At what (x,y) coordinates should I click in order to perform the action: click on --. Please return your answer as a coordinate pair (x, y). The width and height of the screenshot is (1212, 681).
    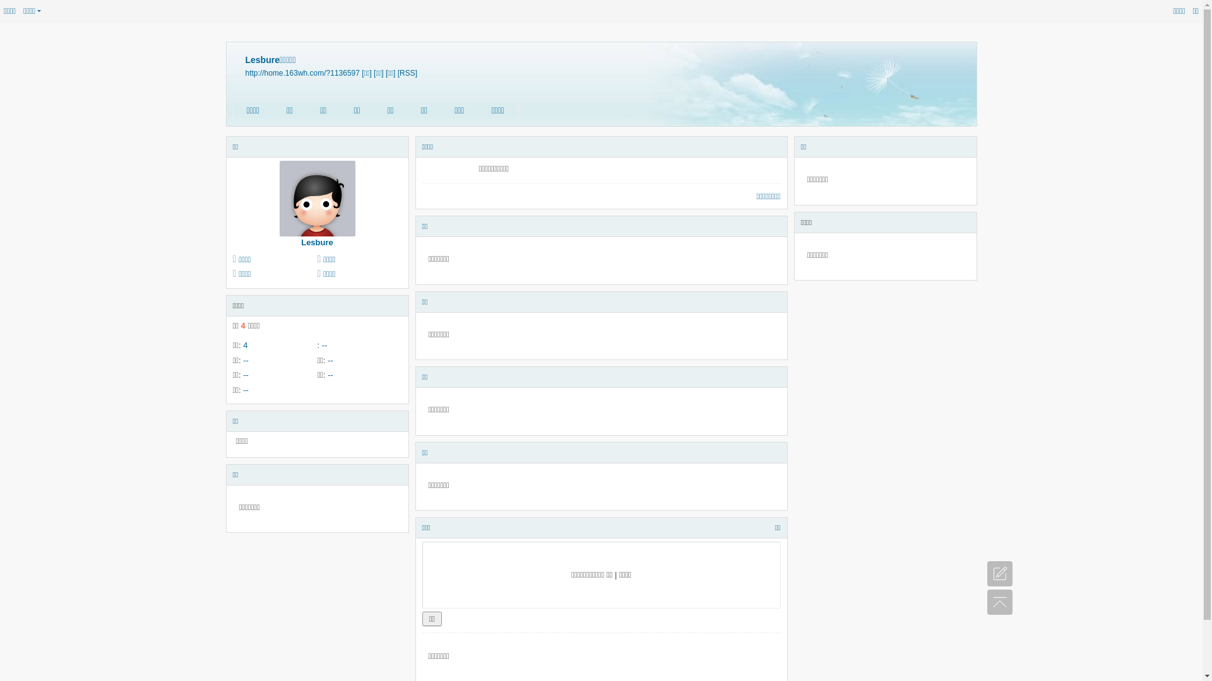
    Looking at the image, I should click on (331, 375).